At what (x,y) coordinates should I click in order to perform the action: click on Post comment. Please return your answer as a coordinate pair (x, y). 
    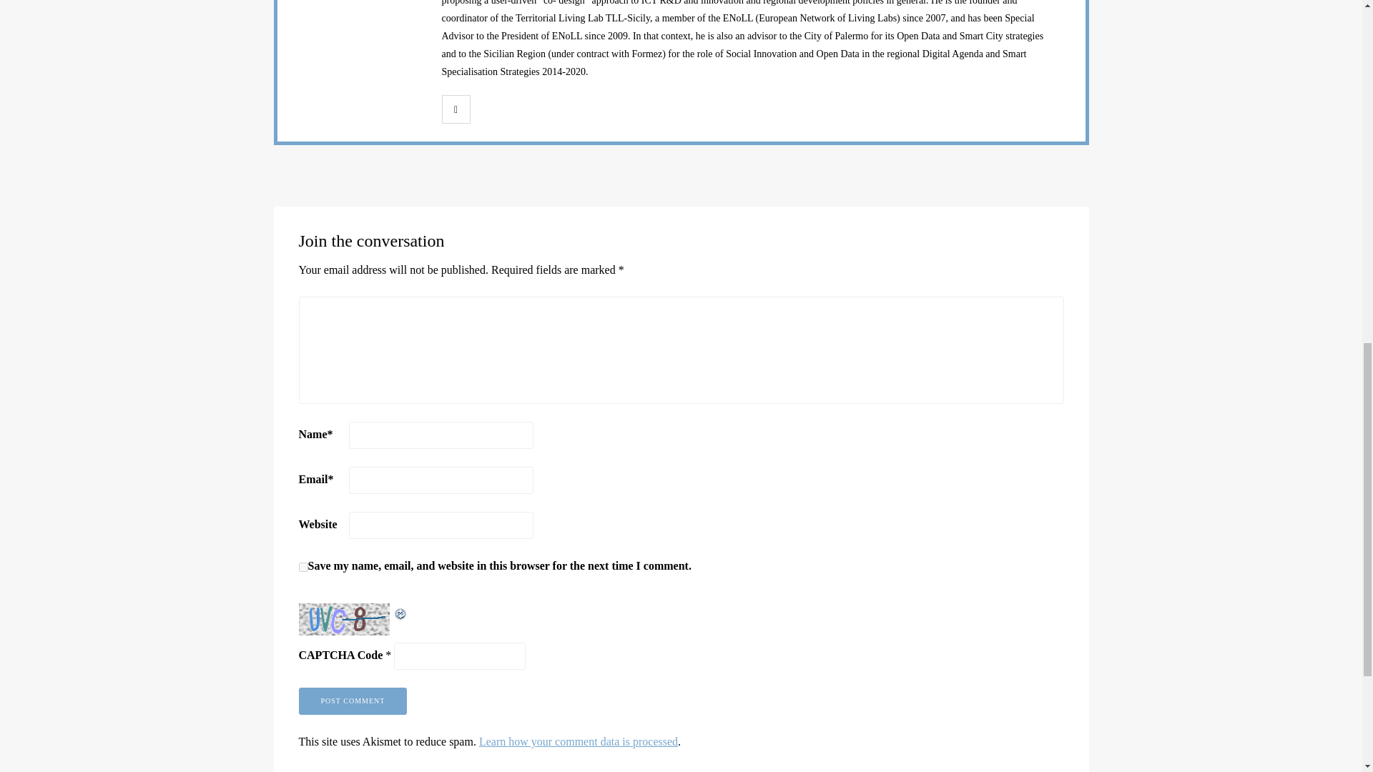
    Looking at the image, I should click on (353, 701).